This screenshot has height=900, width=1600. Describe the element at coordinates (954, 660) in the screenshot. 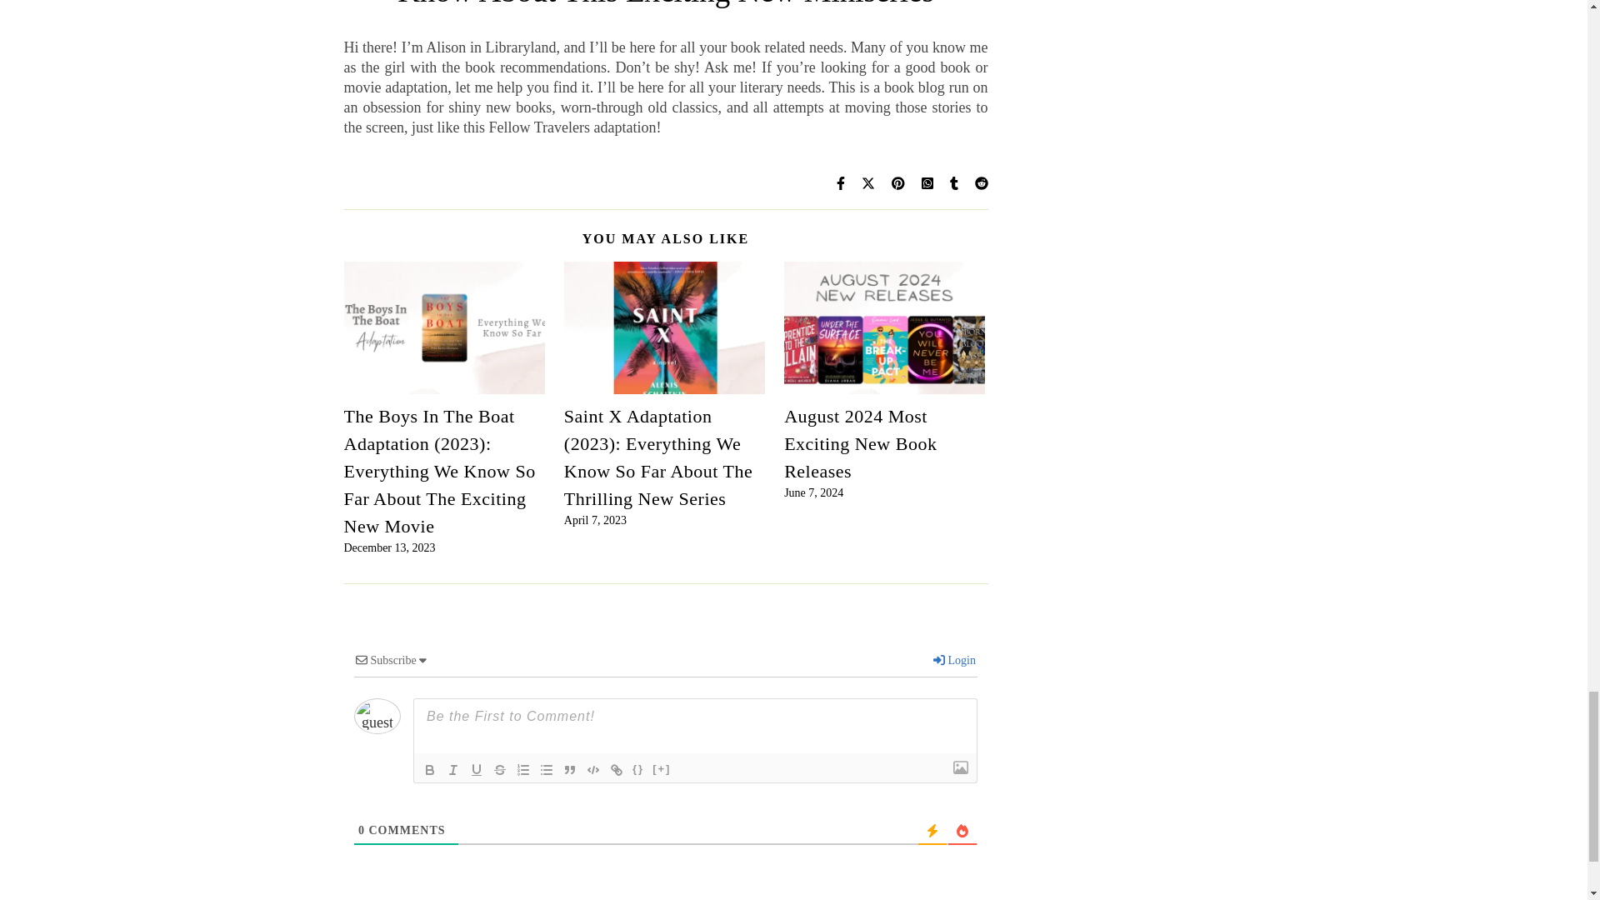

I see `Login` at that location.